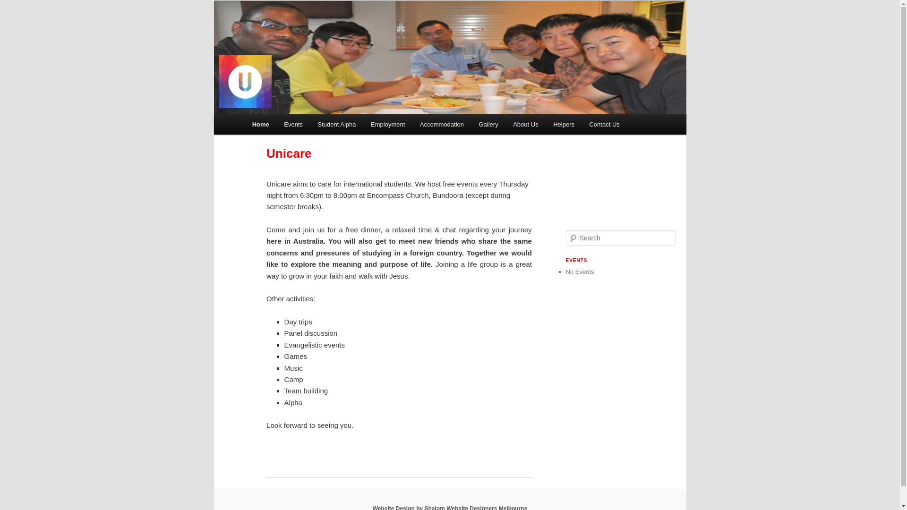 This screenshot has width=907, height=510. I want to click on Home, so click(261, 125).